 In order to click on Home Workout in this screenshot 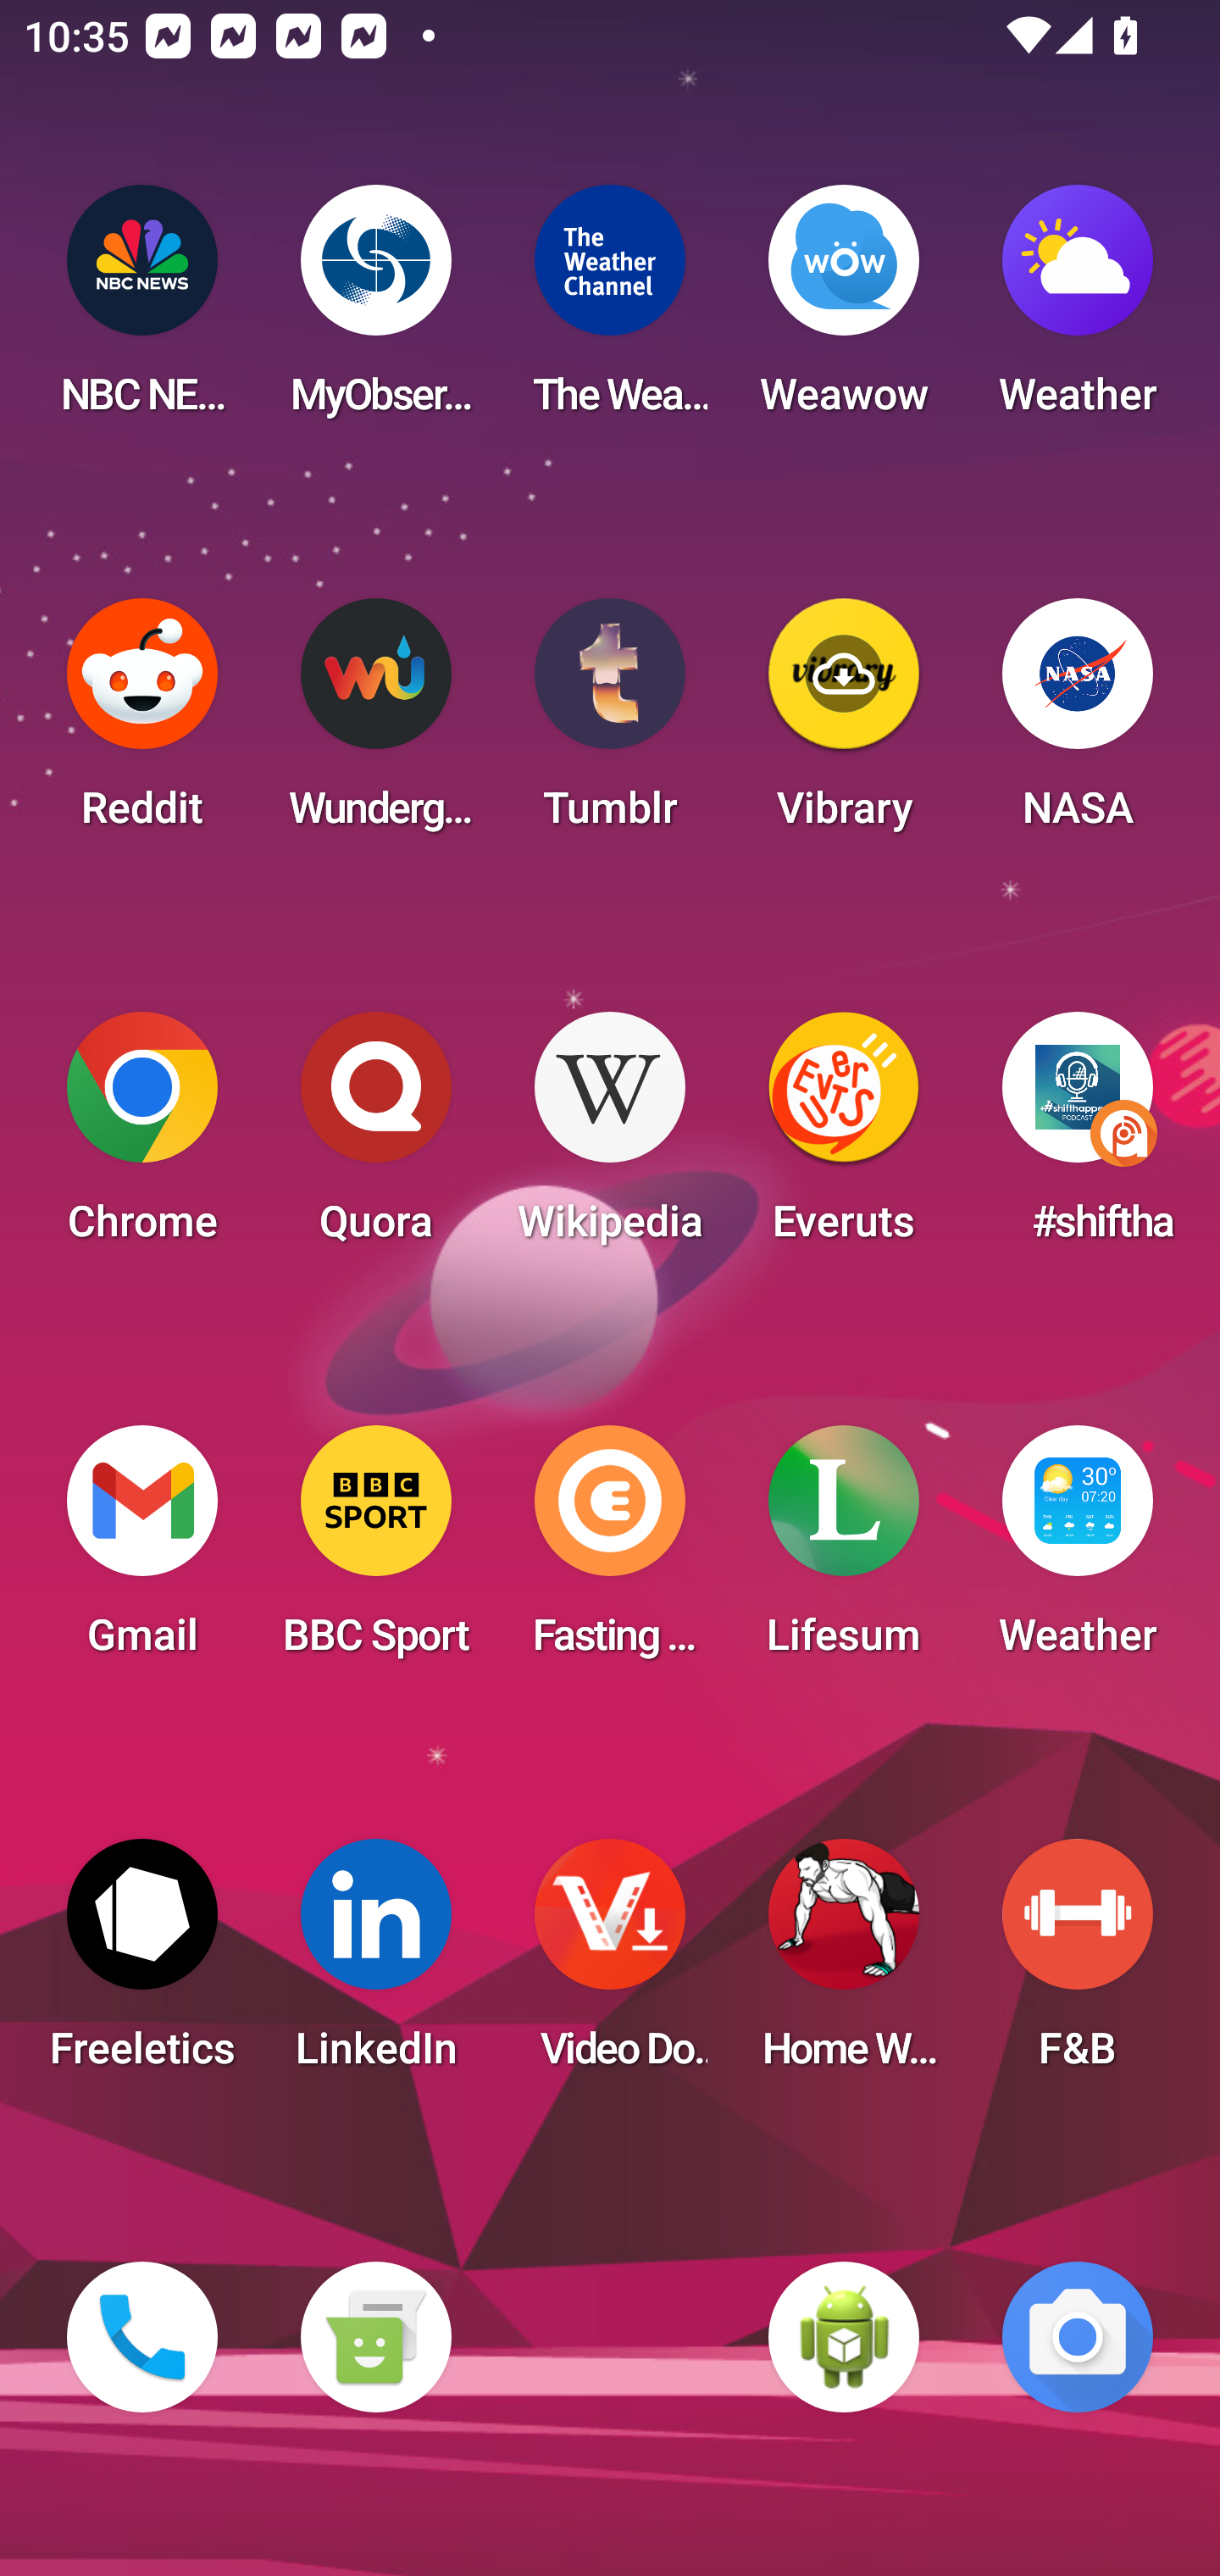, I will do `click(844, 1964)`.